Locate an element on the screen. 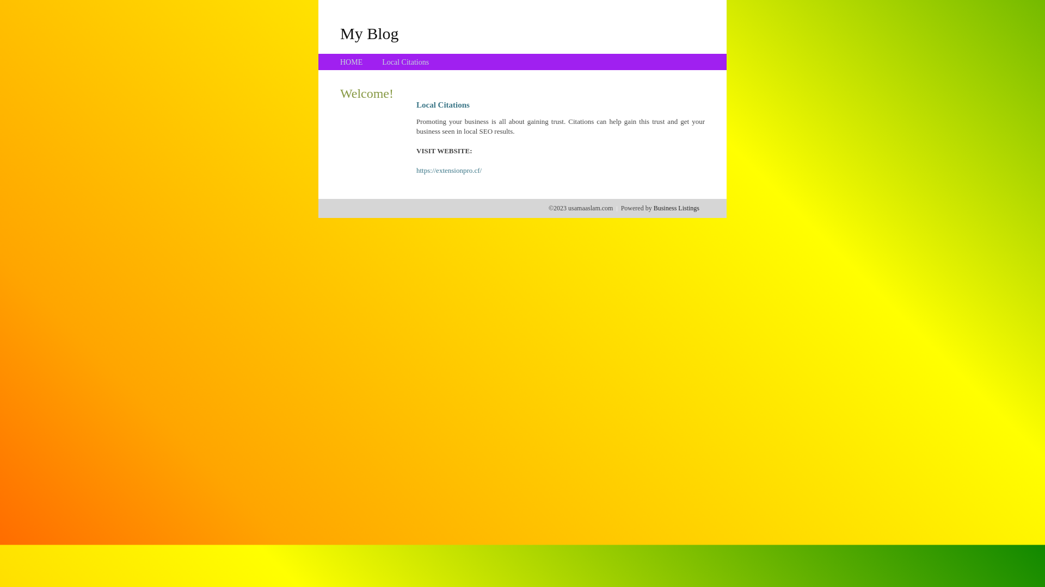 The image size is (1045, 587). Local Citations is located at coordinates (405, 62).